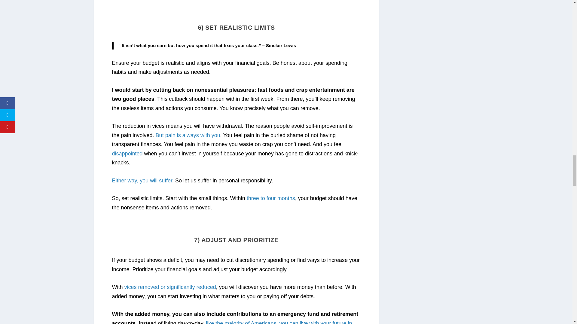 The width and height of the screenshot is (577, 324). Describe the element at coordinates (142, 181) in the screenshot. I see `Either way, you will suffer` at that location.